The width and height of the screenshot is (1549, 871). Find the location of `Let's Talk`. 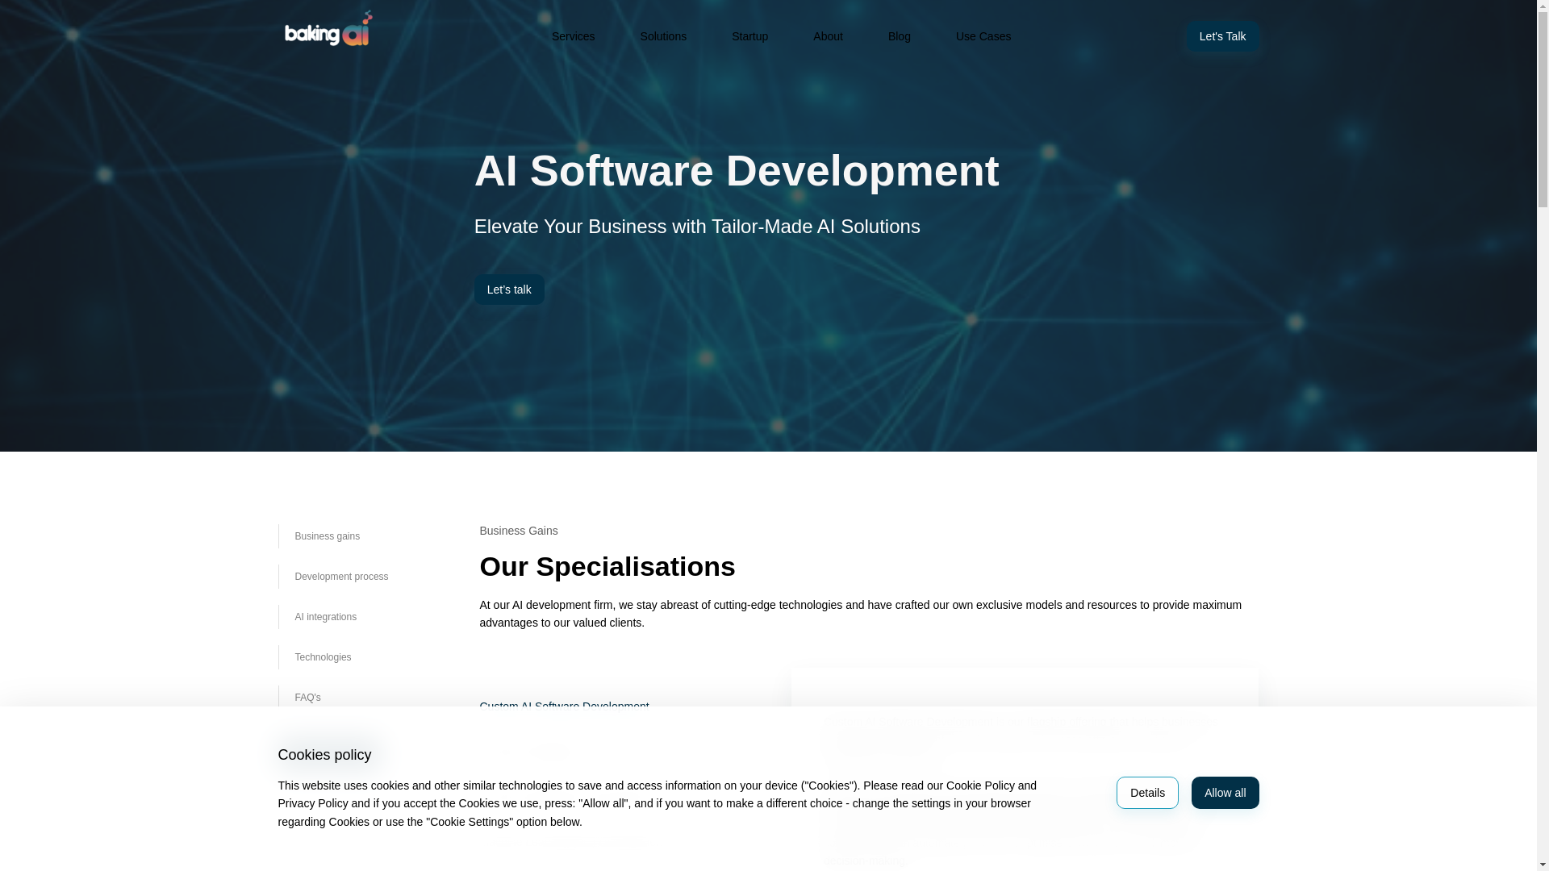

Let's Talk is located at coordinates (1222, 35).